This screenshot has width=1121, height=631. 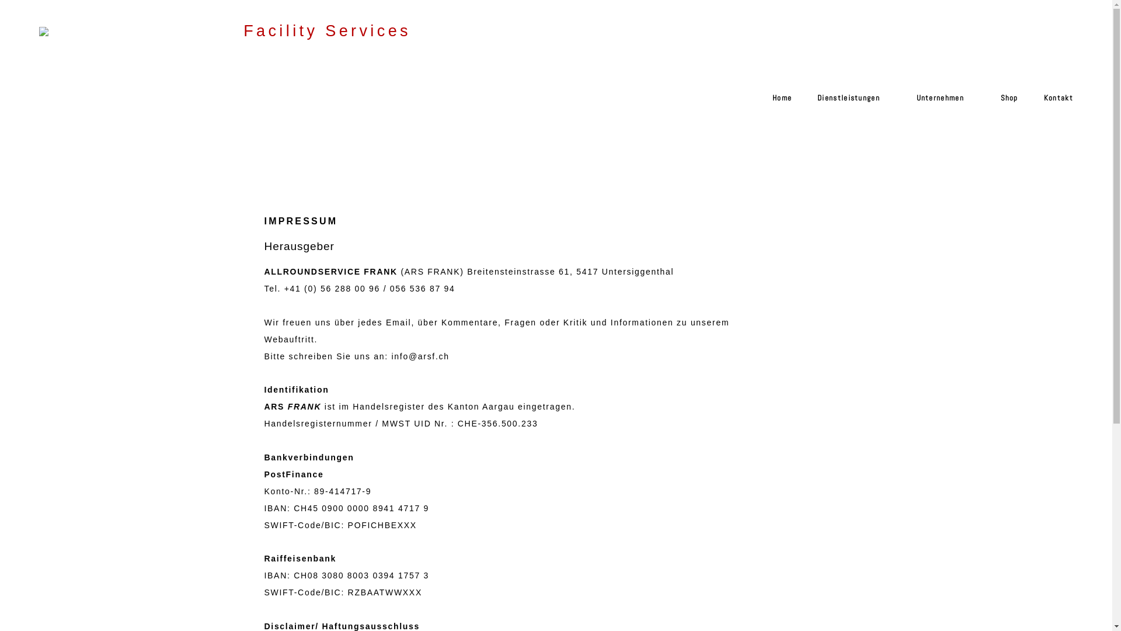 What do you see at coordinates (1052, 104) in the screenshot?
I see `Kontakt` at bounding box center [1052, 104].